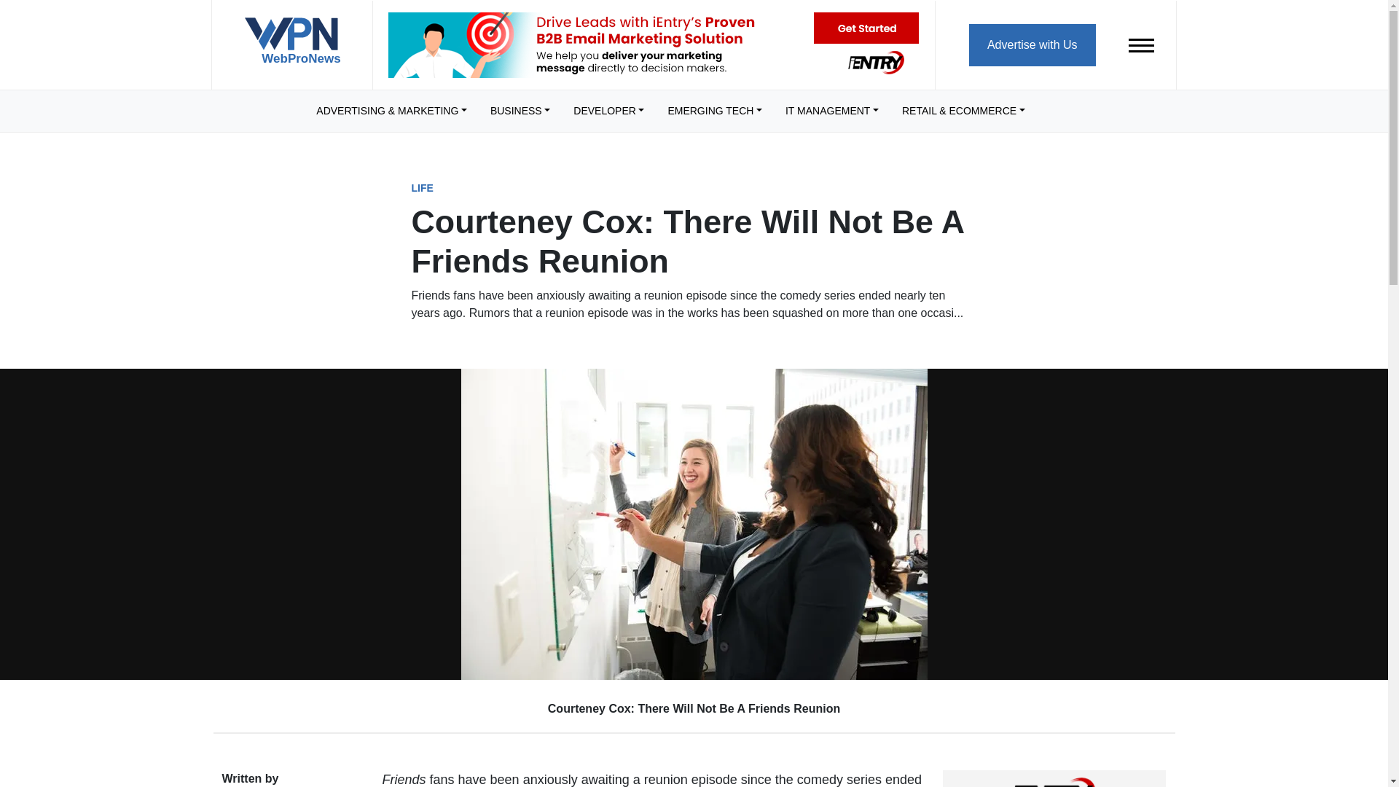 The height and width of the screenshot is (787, 1399). What do you see at coordinates (1032, 44) in the screenshot?
I see `Advertise with Us` at bounding box center [1032, 44].